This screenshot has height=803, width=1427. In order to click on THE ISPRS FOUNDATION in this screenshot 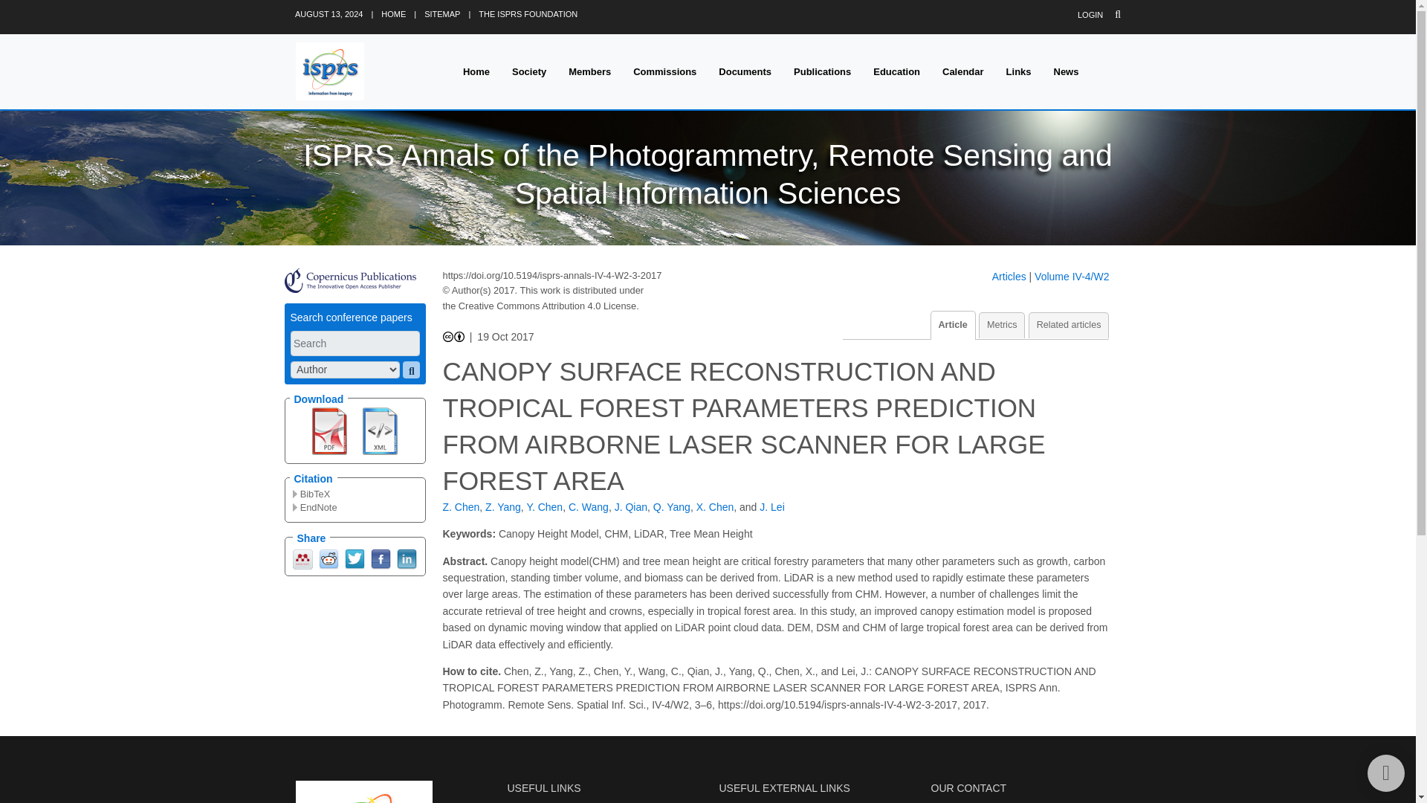, I will do `click(528, 13)`.